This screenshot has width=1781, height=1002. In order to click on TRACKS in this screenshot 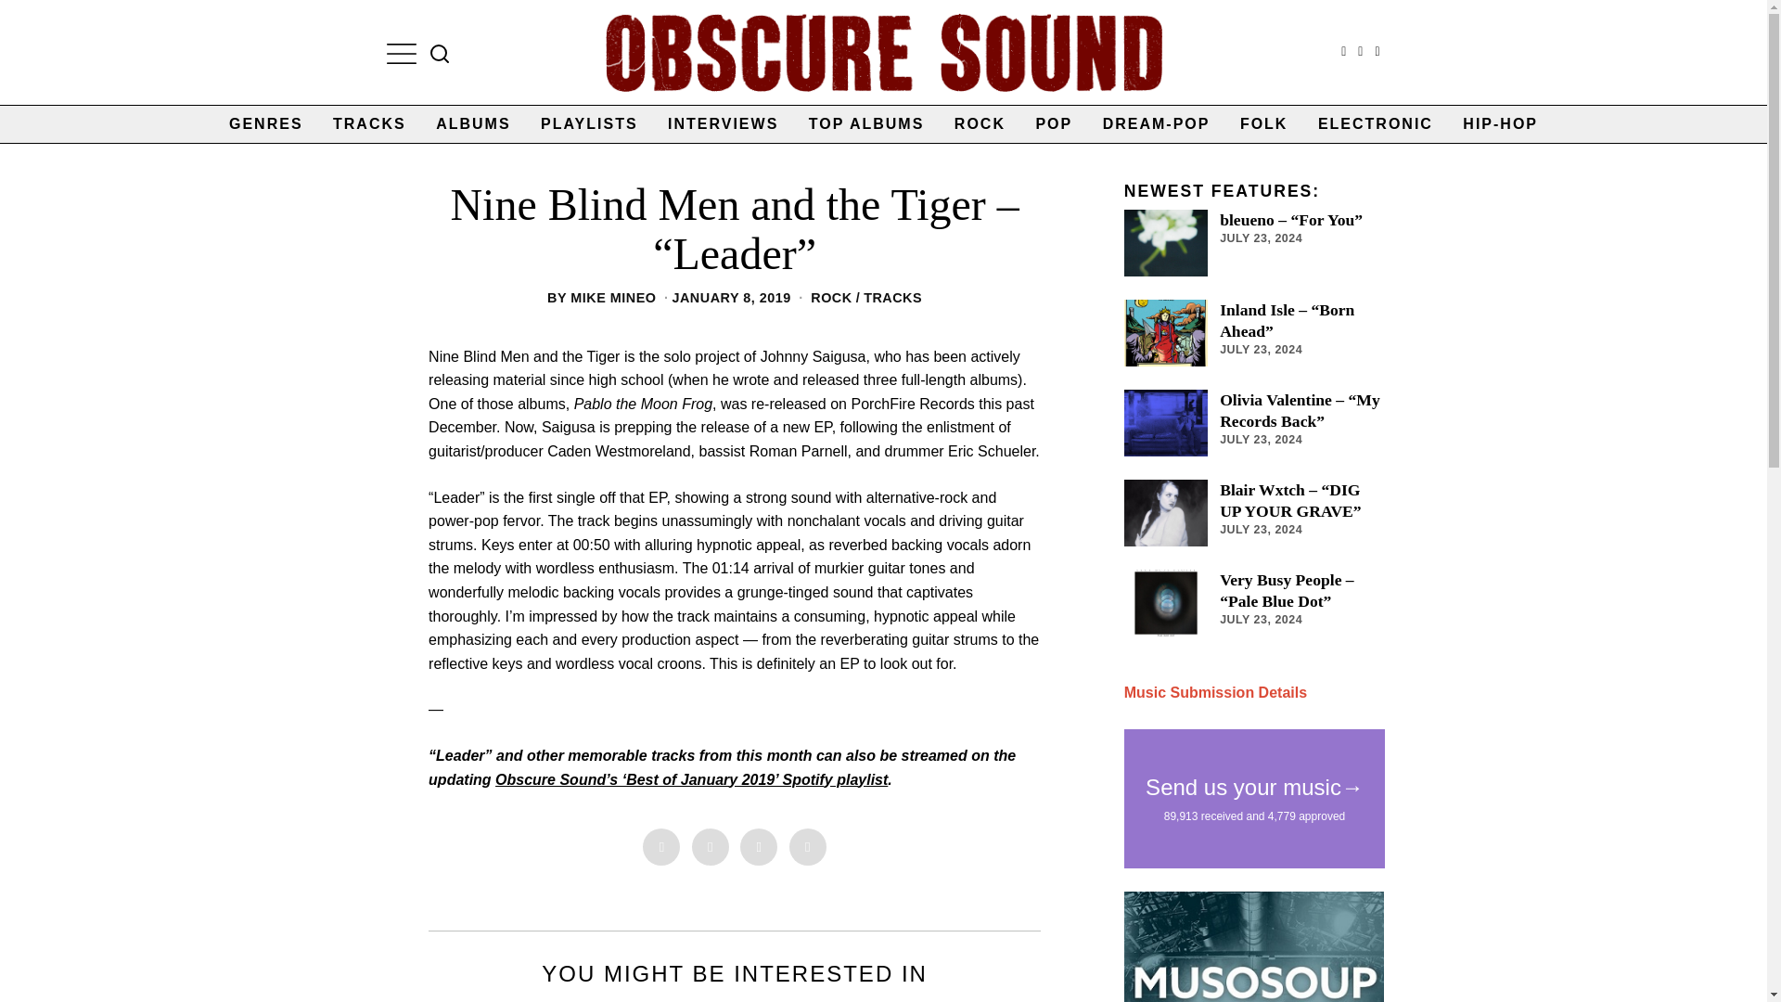, I will do `click(892, 298)`.